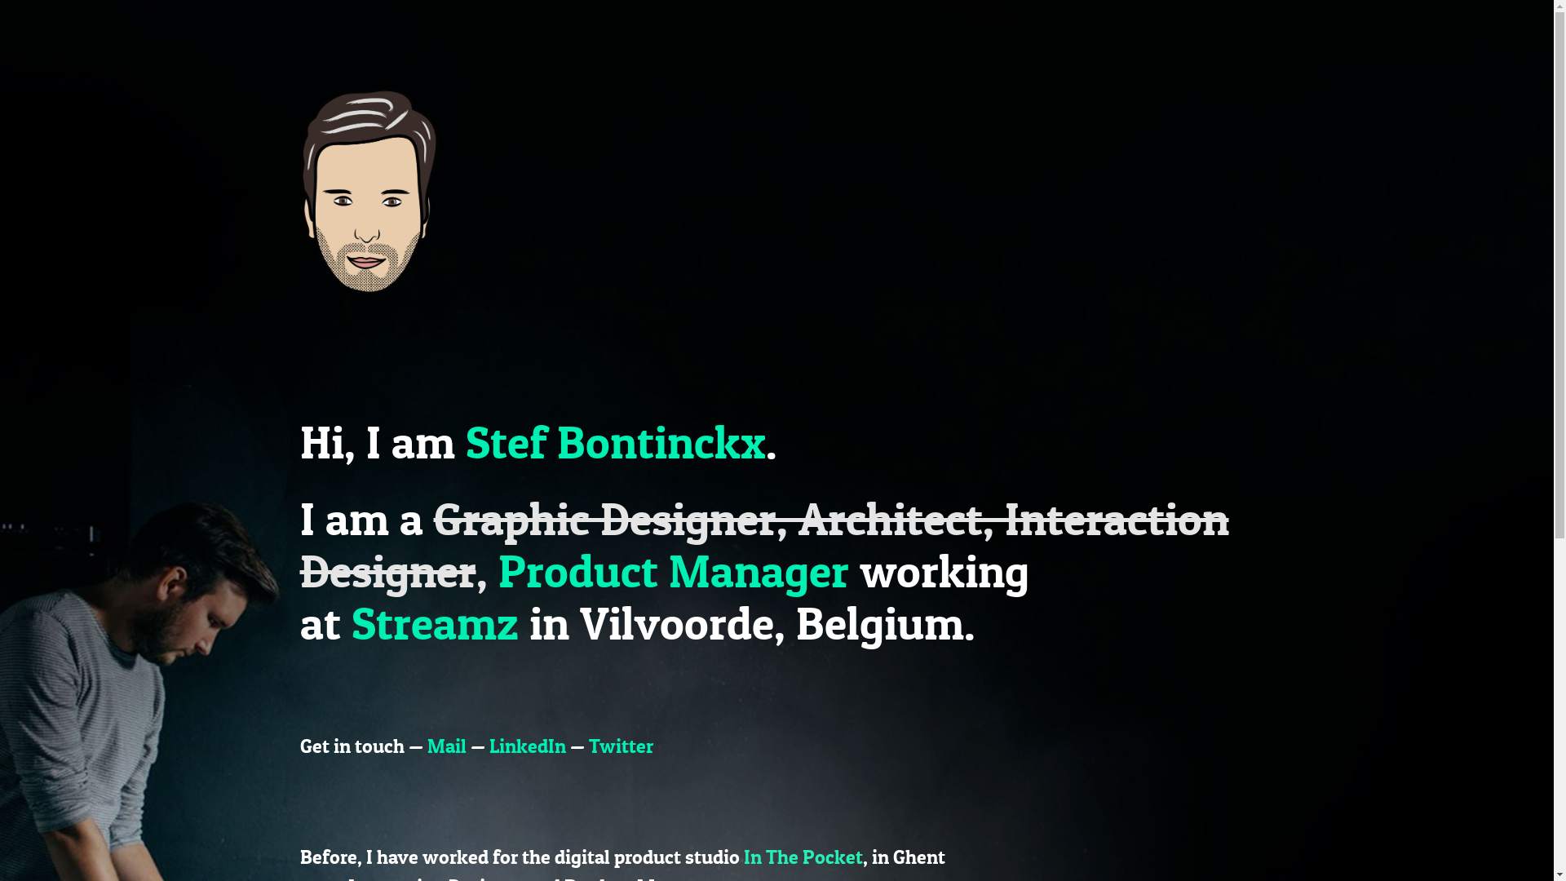 This screenshot has height=881, width=1566. I want to click on Streamz, so click(434, 623).